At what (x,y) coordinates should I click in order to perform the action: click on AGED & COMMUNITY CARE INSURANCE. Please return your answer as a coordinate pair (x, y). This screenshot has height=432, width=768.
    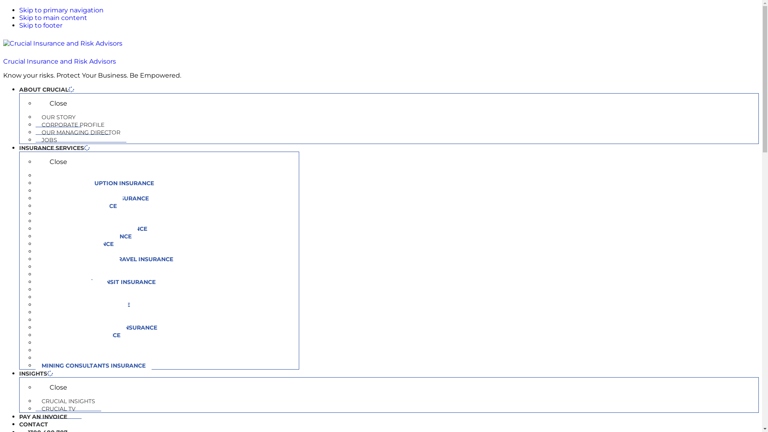
    Looking at the image, I should click on (99, 328).